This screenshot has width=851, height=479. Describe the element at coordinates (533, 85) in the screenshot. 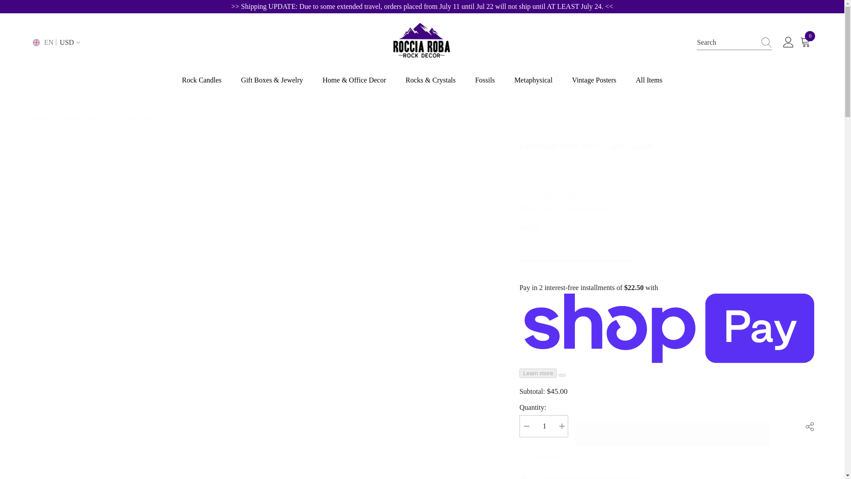

I see `Metaphysical` at that location.